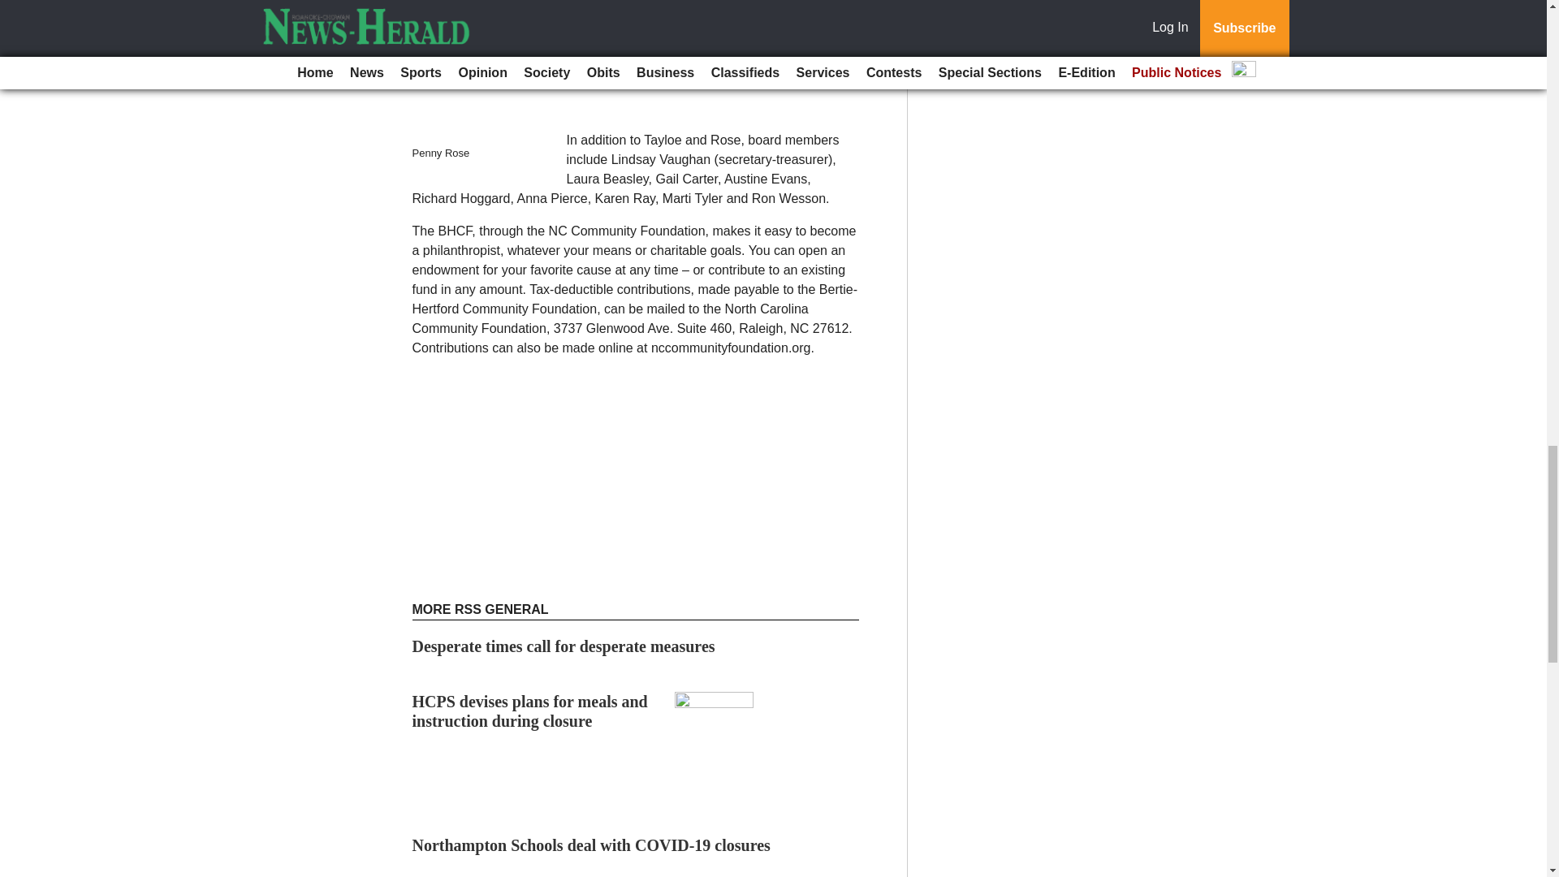  What do you see at coordinates (591, 845) in the screenshot?
I see `Northampton Schools deal with COVID-19 closures` at bounding box center [591, 845].